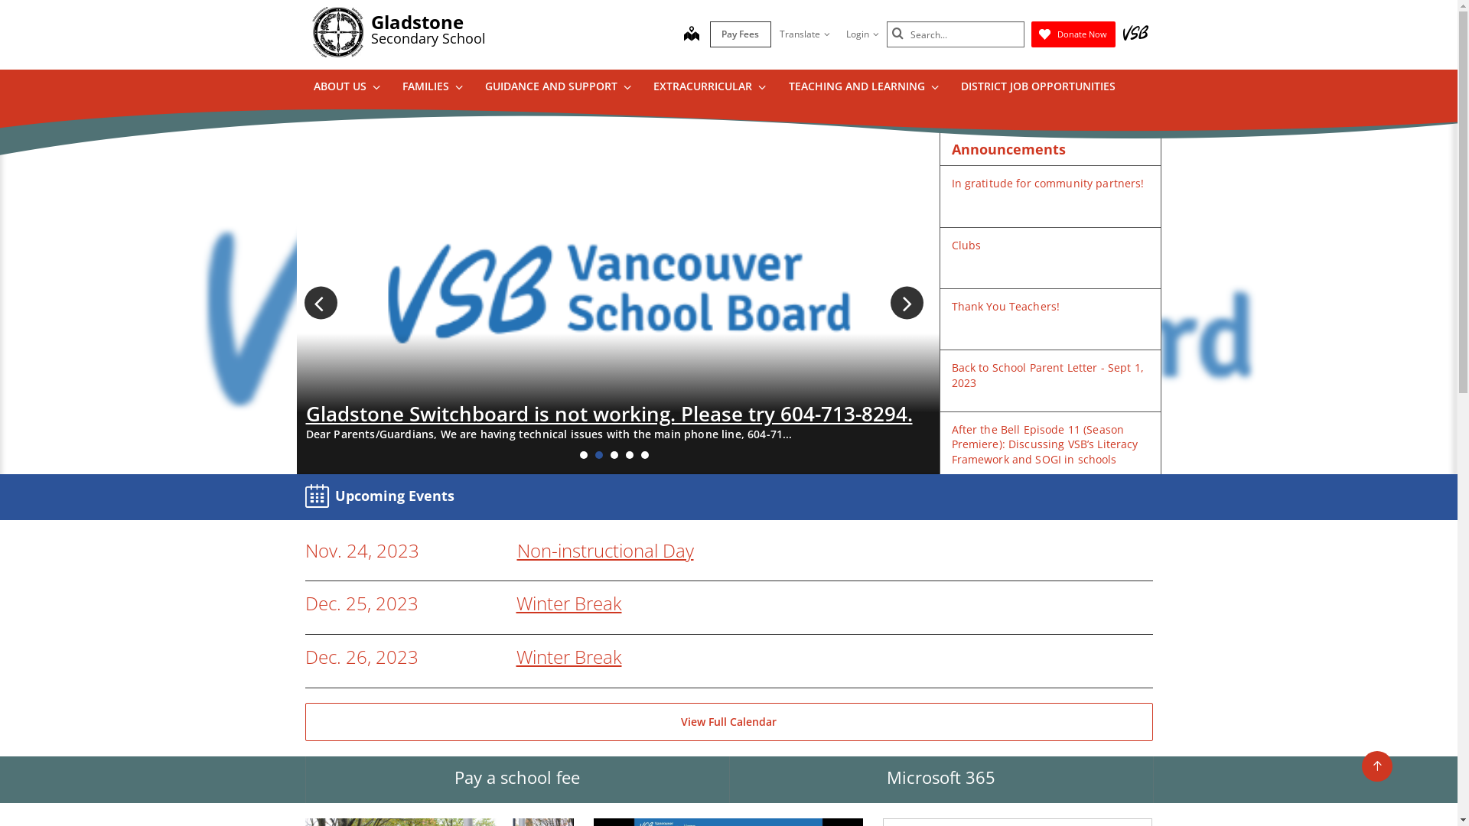 Image resolution: width=1469 pixels, height=826 pixels. I want to click on Login, so click(862, 34).